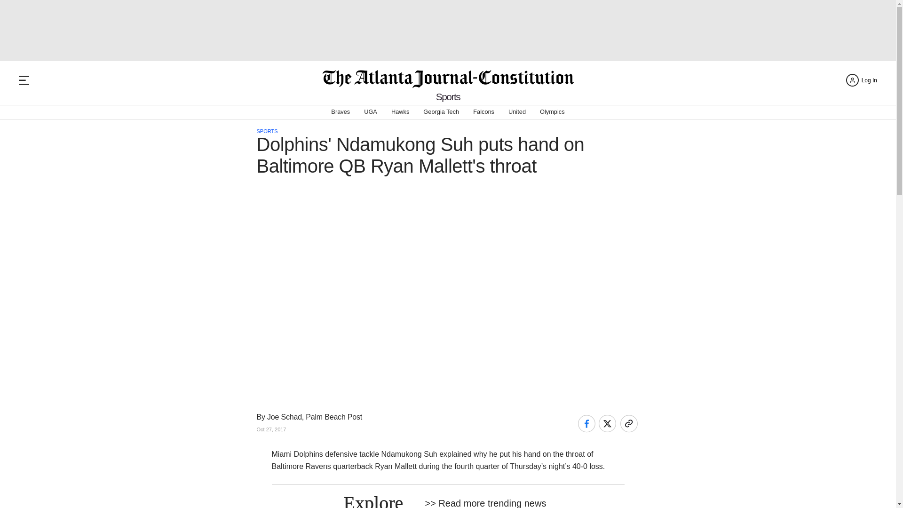  Describe the element at coordinates (371, 112) in the screenshot. I see `UGA` at that location.